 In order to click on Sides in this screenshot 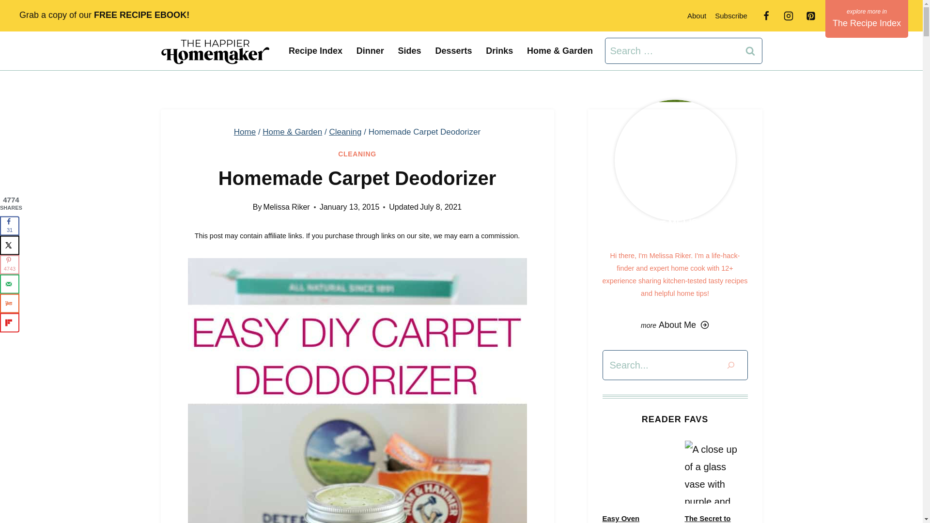, I will do `click(409, 50)`.